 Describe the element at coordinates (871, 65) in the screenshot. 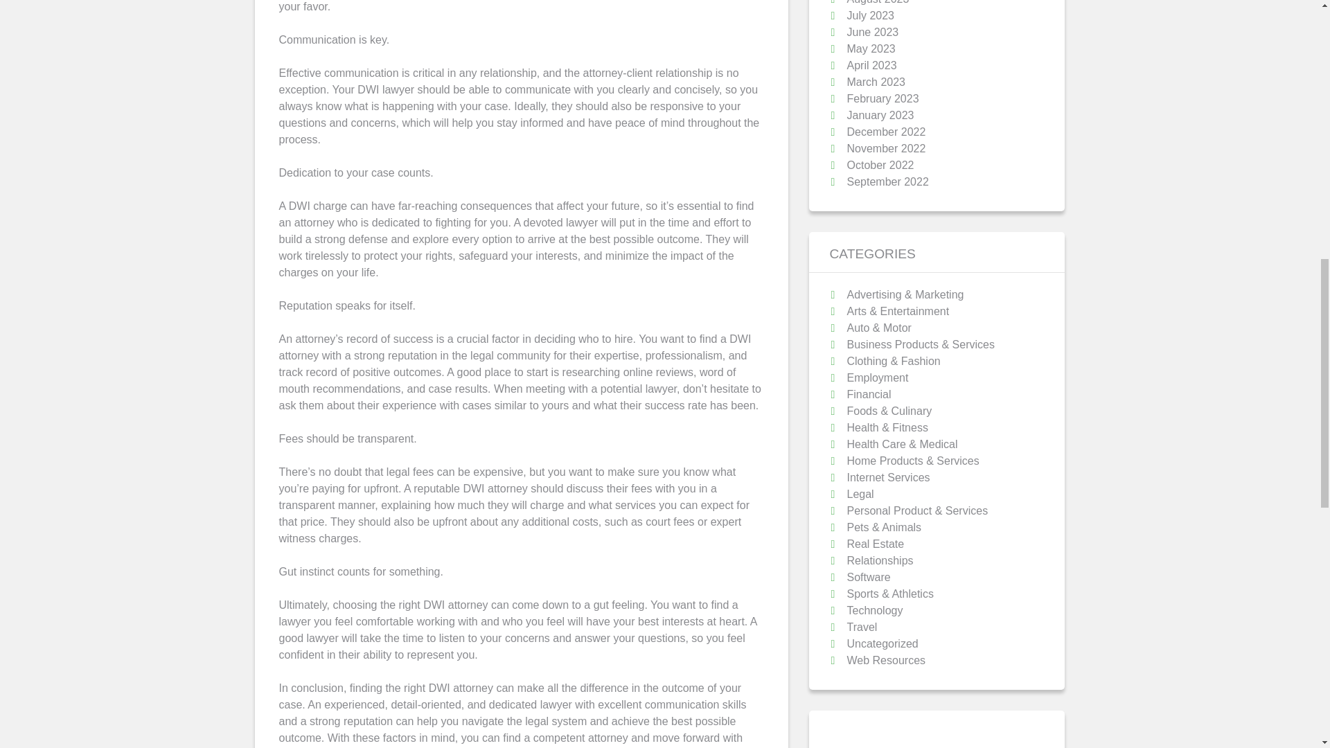

I see `April 2023` at that location.